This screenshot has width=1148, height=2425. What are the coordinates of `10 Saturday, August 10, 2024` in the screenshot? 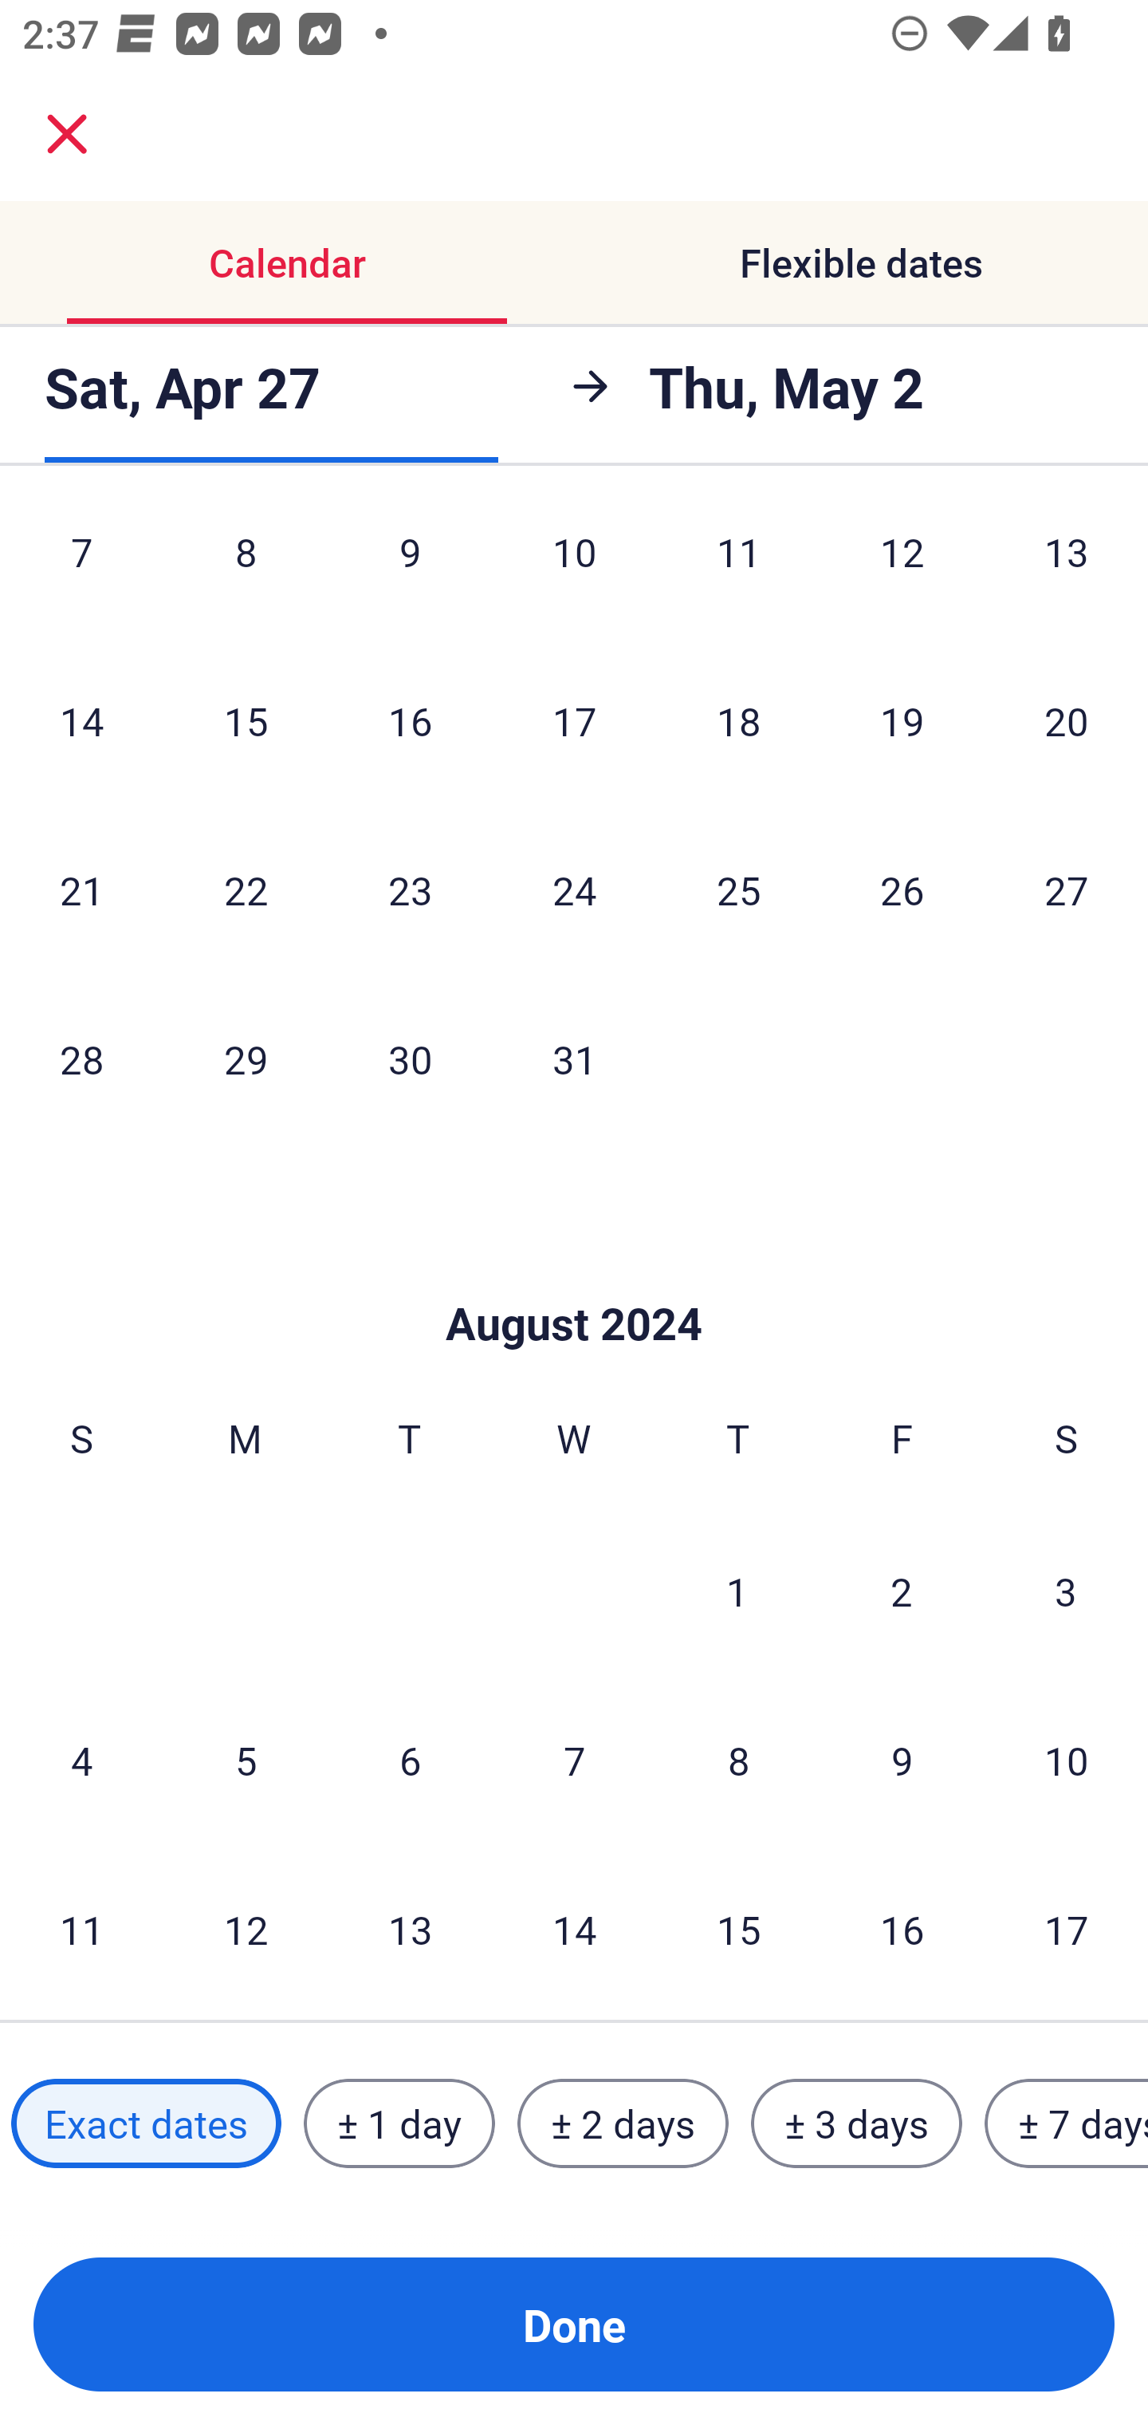 It's located at (1067, 1760).